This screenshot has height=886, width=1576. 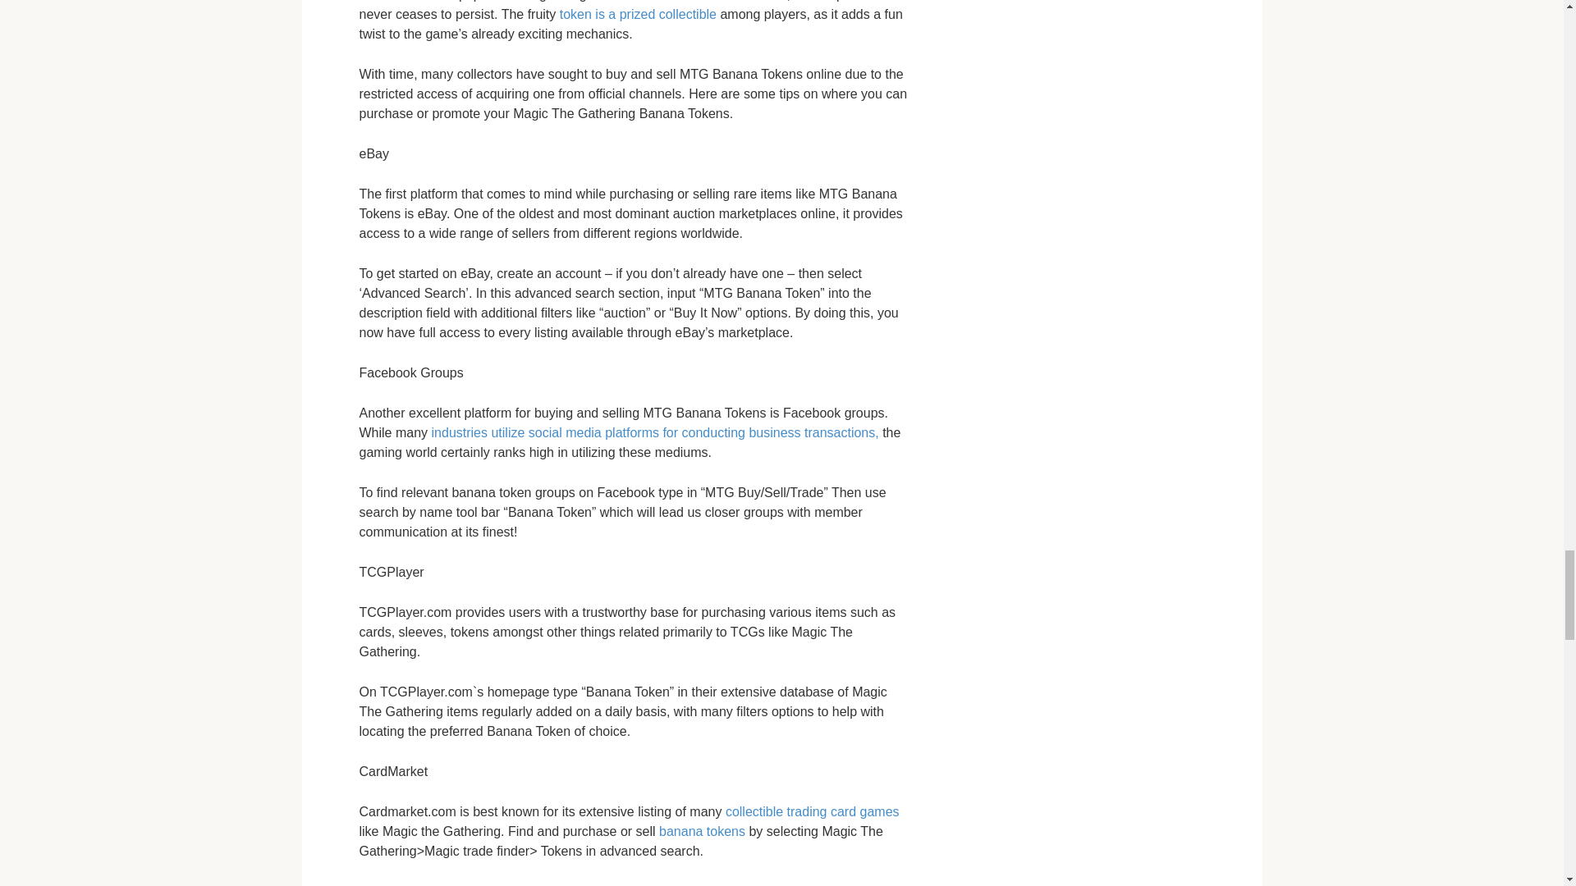 I want to click on token is a prized collectible, so click(x=638, y=13).